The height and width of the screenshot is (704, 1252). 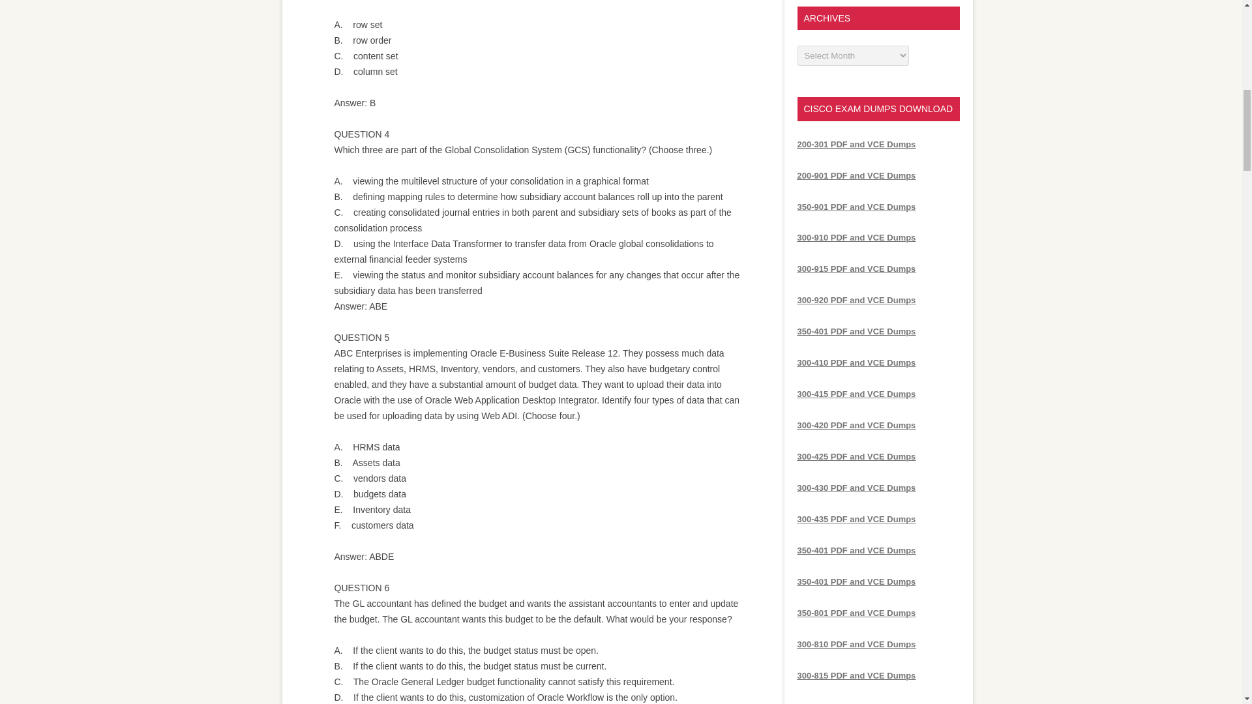 I want to click on 300-915 PDF and VCE Dumps, so click(x=856, y=269).